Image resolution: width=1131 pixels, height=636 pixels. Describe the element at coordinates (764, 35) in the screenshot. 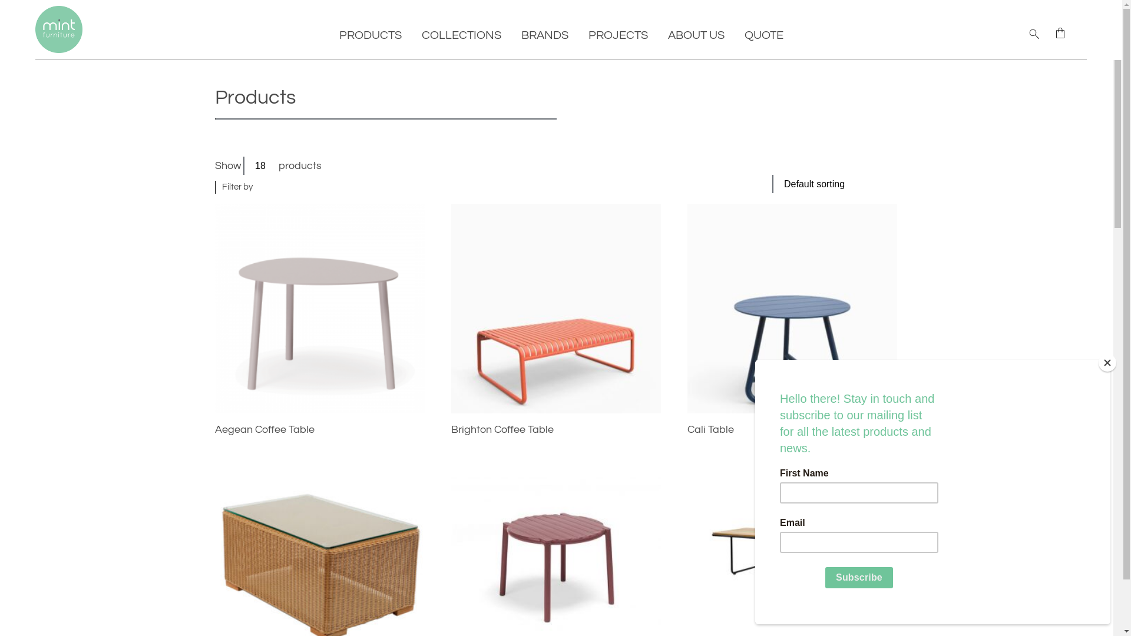

I see `QUOTE` at that location.